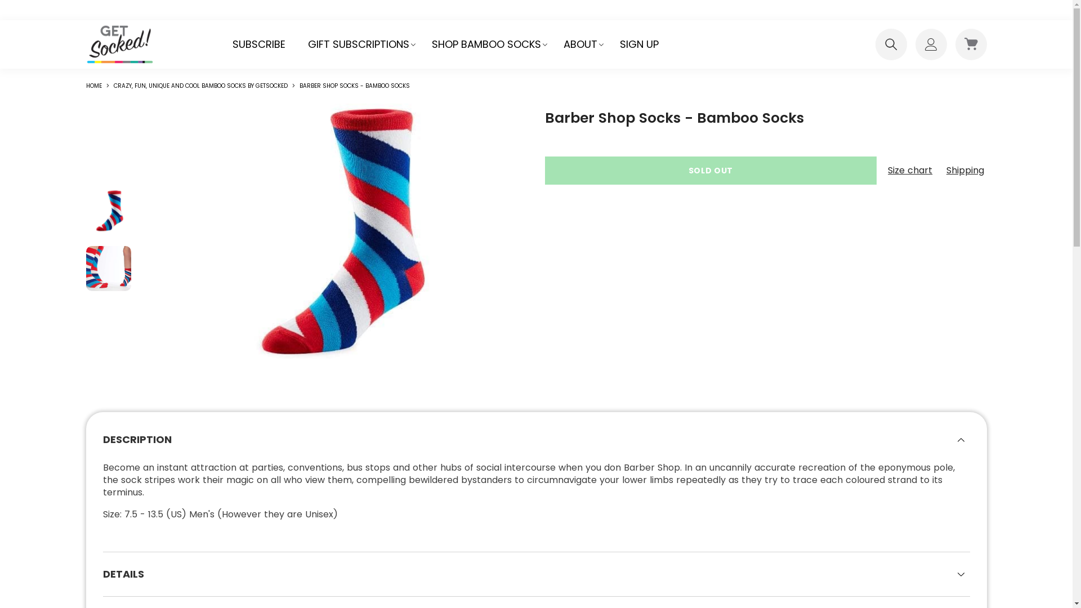 This screenshot has width=1081, height=608. I want to click on HOME, so click(93, 86).